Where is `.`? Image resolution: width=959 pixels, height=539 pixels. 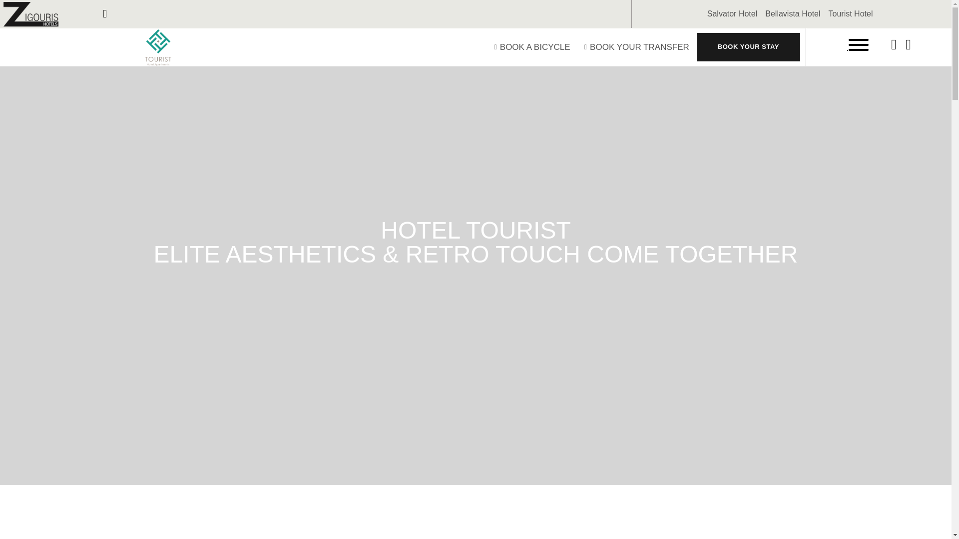 . is located at coordinates (857, 48).